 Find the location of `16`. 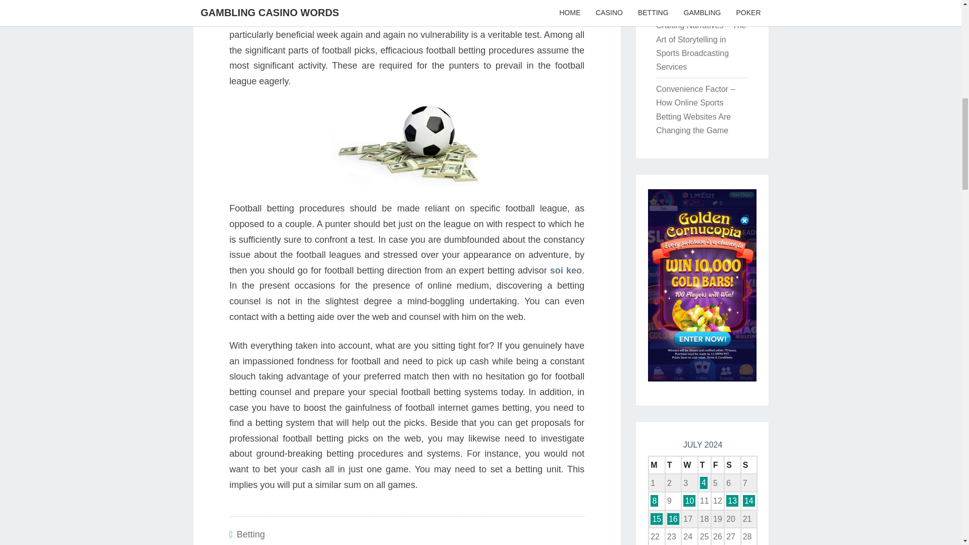

16 is located at coordinates (673, 519).